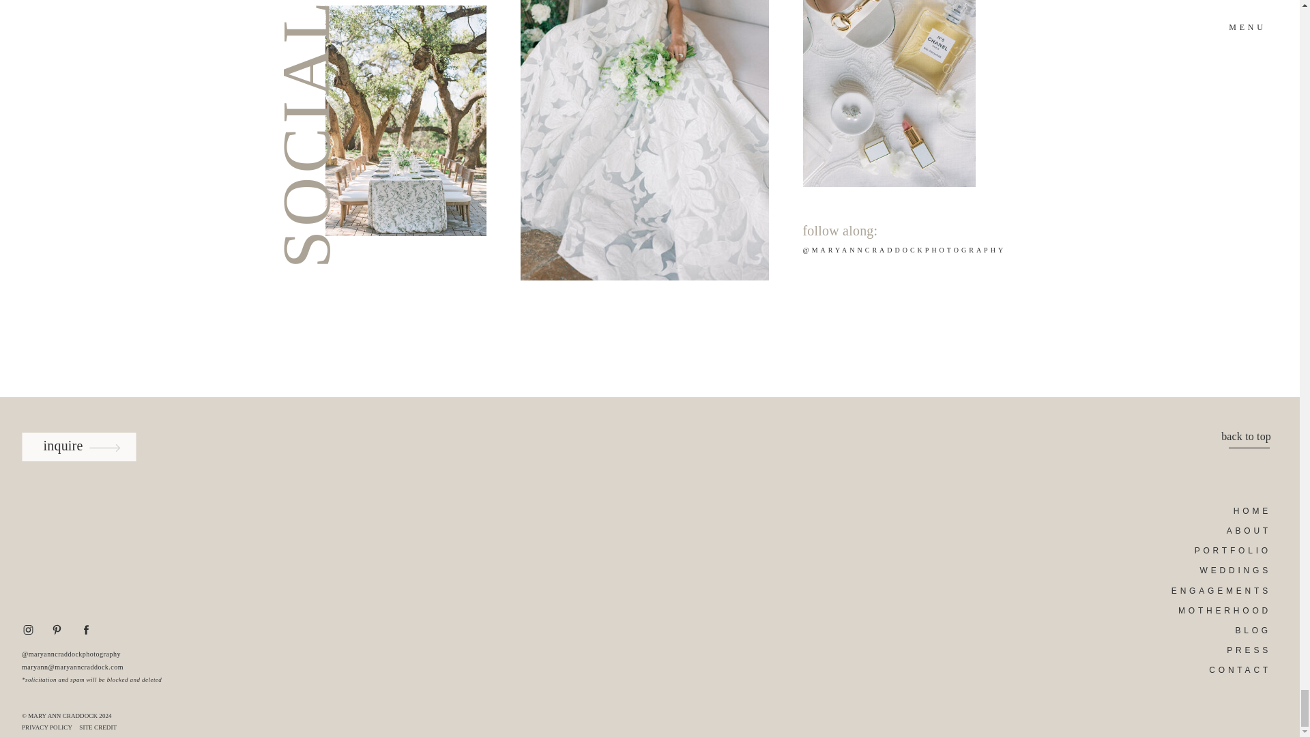  I want to click on BLOG, so click(1223, 629).